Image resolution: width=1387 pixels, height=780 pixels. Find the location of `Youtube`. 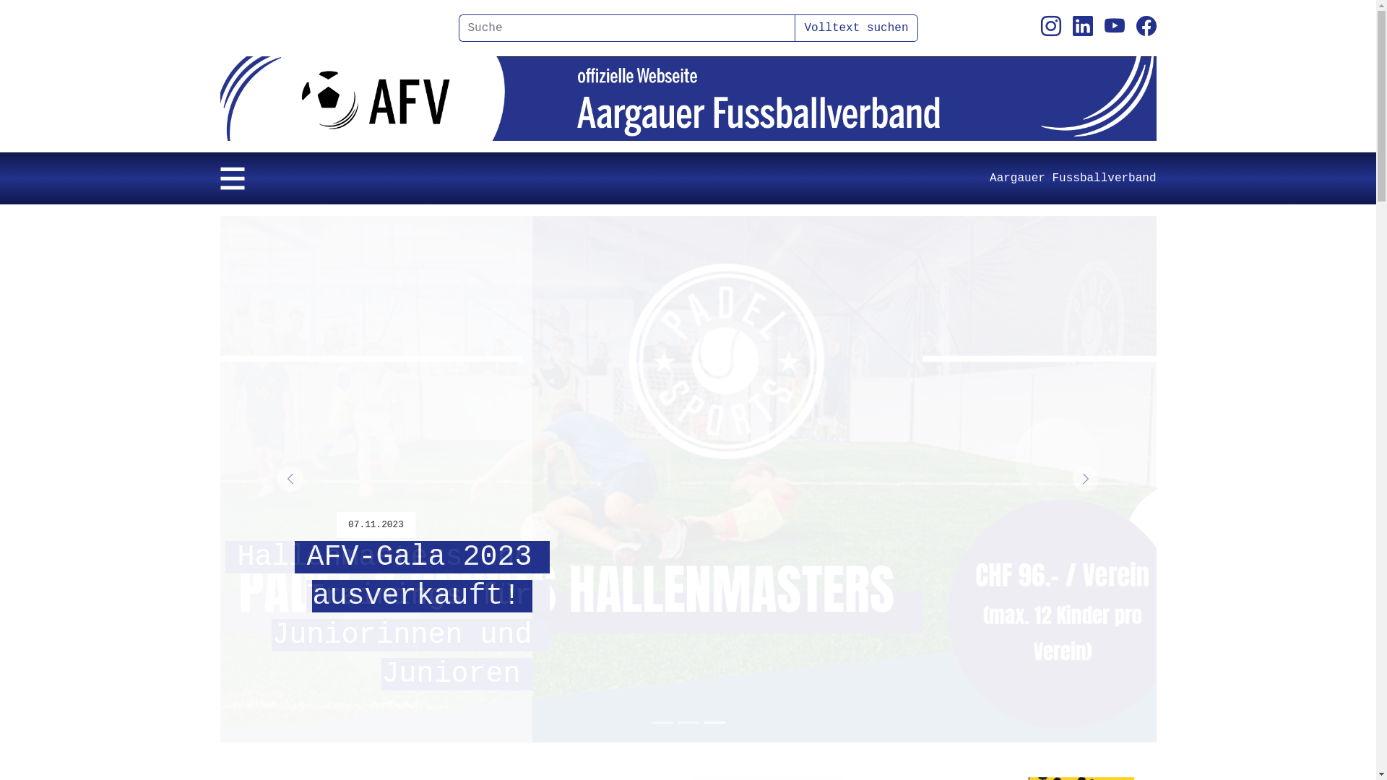

Youtube is located at coordinates (1114, 27).